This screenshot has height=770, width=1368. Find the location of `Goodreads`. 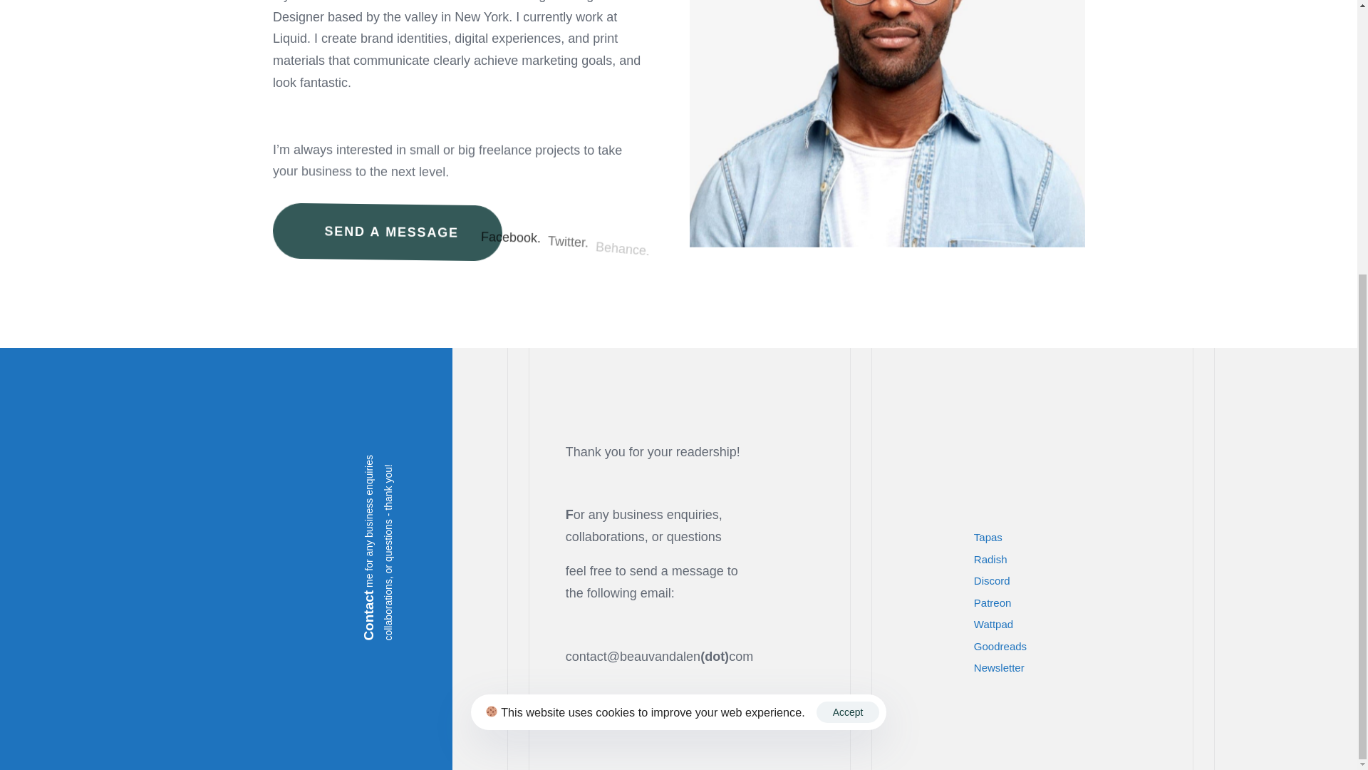

Goodreads is located at coordinates (510, 237).